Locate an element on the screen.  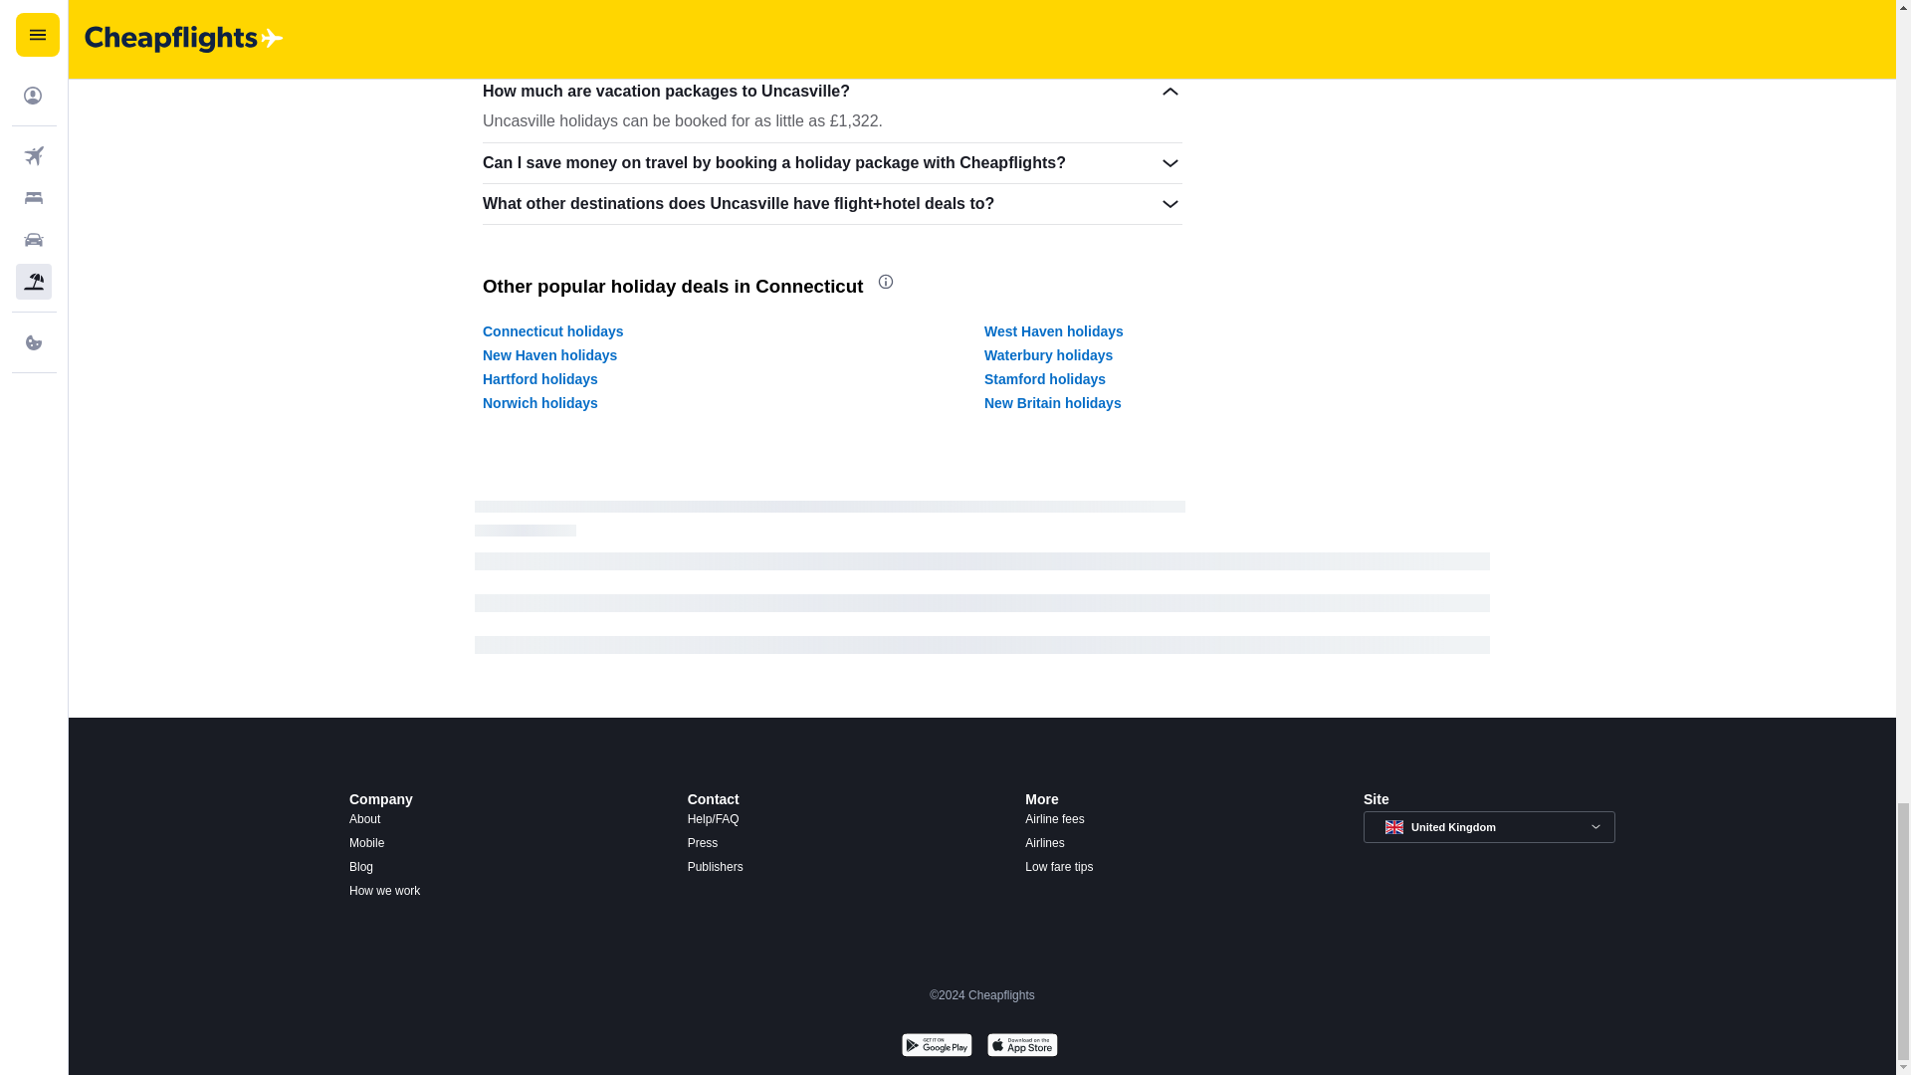
New Britain holidays is located at coordinates (1053, 402).